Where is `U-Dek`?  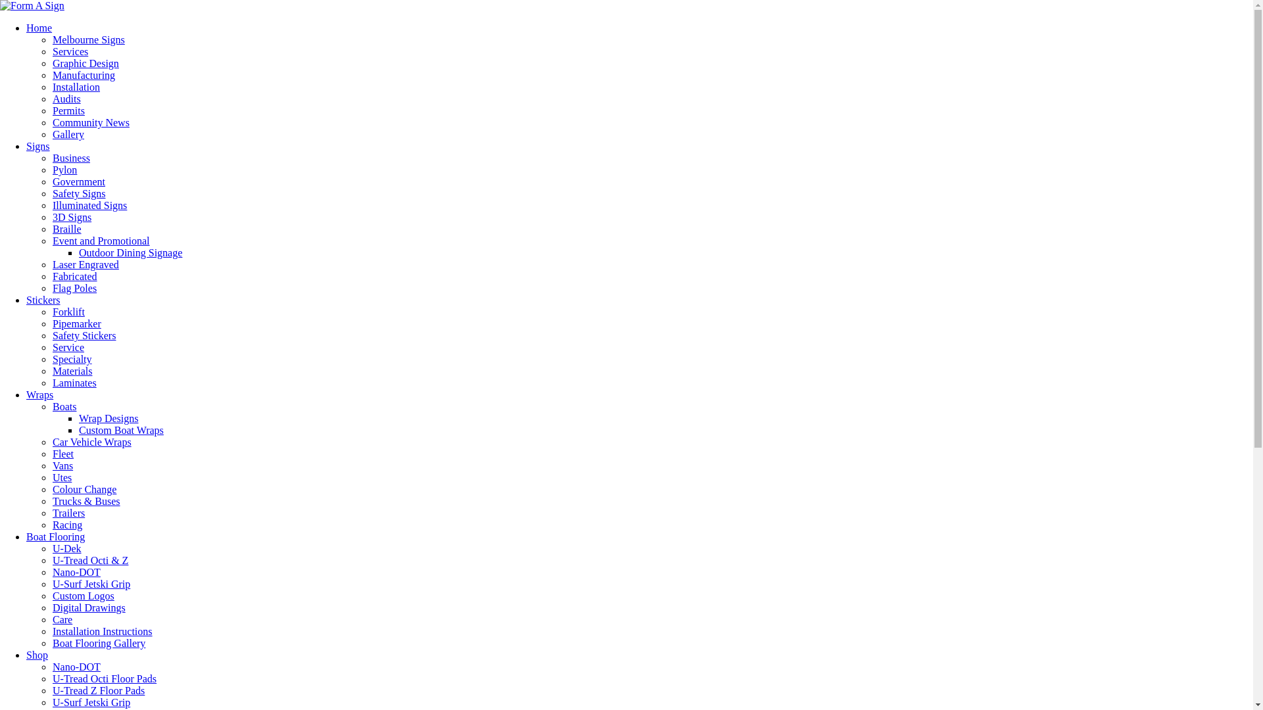 U-Dek is located at coordinates (67, 548).